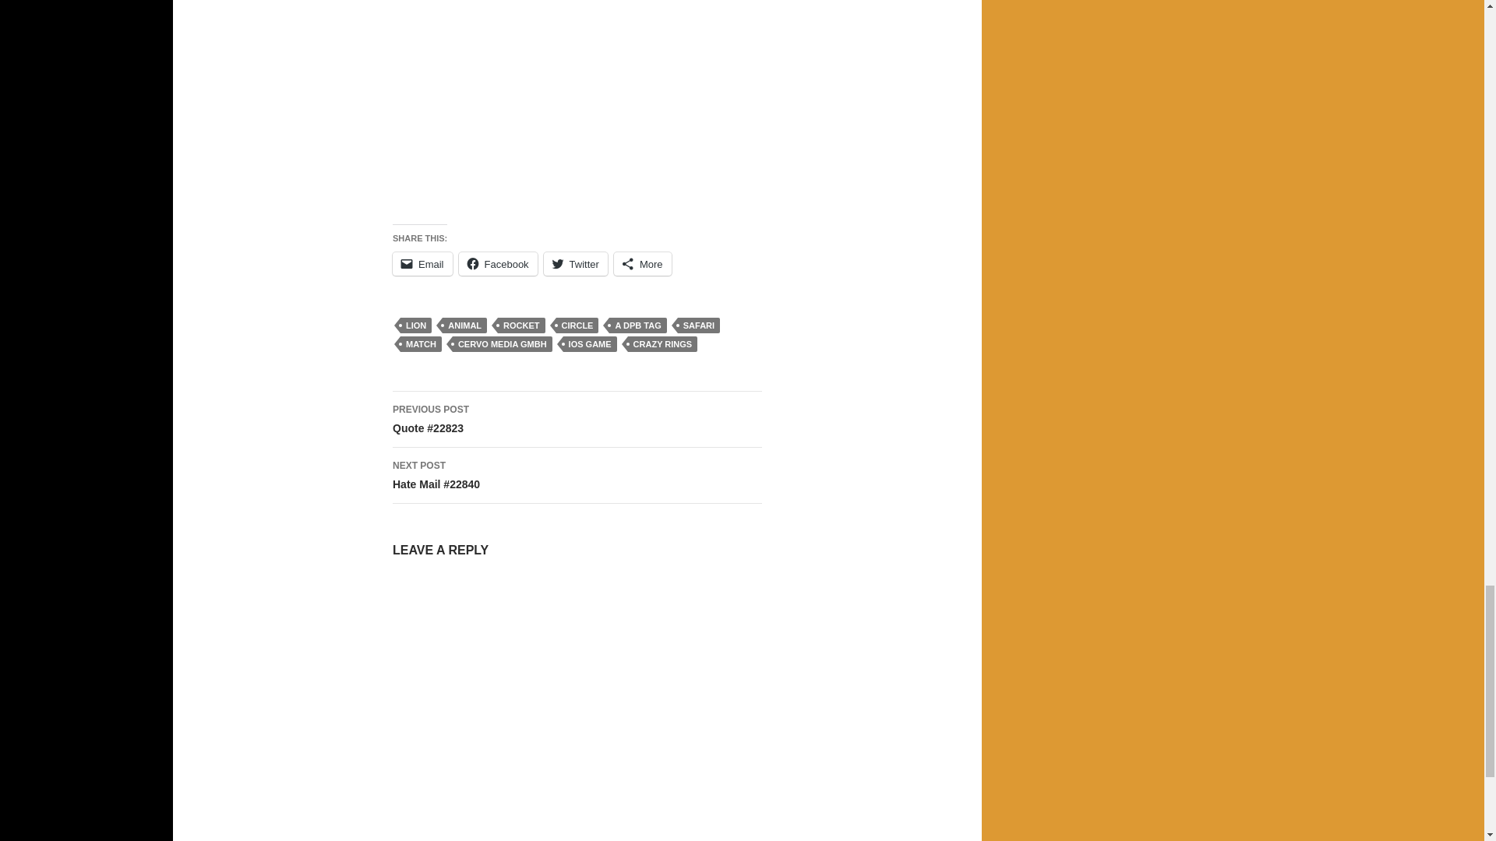 The width and height of the screenshot is (1496, 841). I want to click on Comment Form, so click(577, 710).